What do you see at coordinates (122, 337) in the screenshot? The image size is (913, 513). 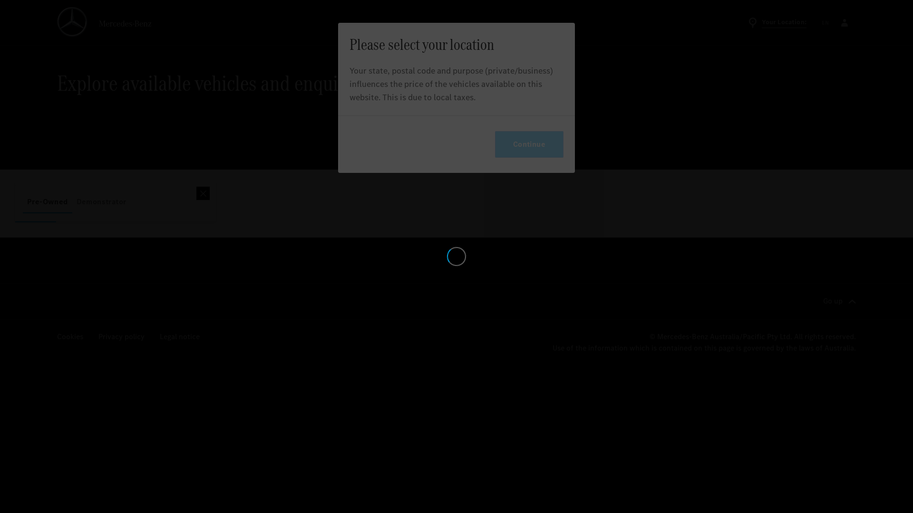 I see `Privacy policy` at bounding box center [122, 337].